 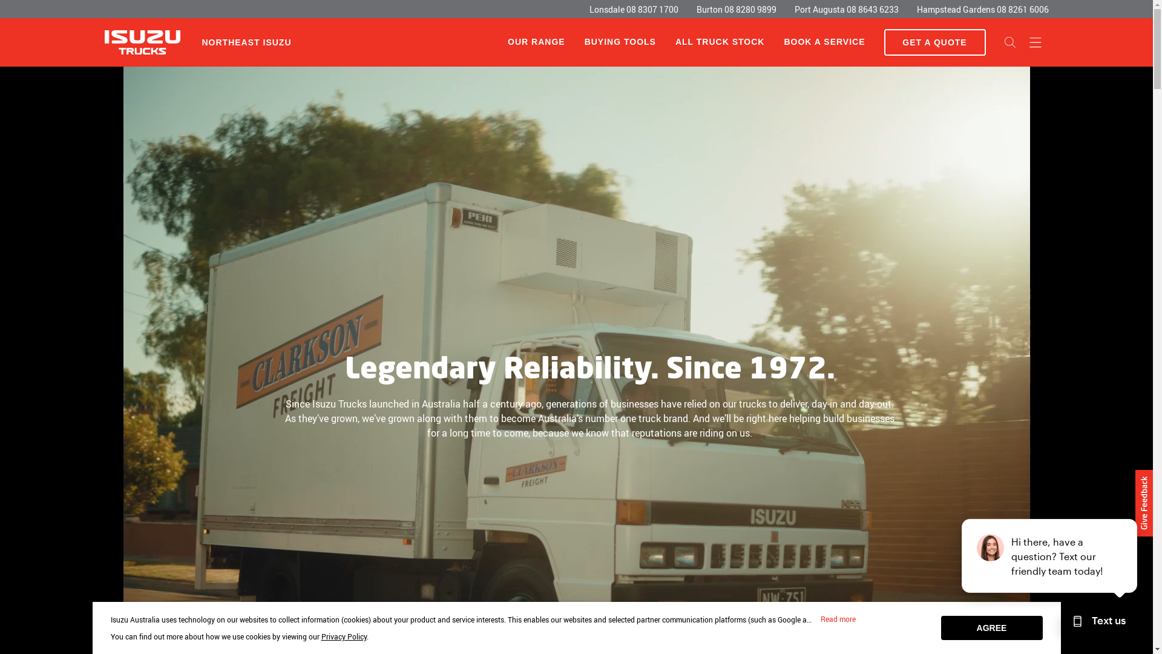 I want to click on GET A QUOTE, so click(x=934, y=42).